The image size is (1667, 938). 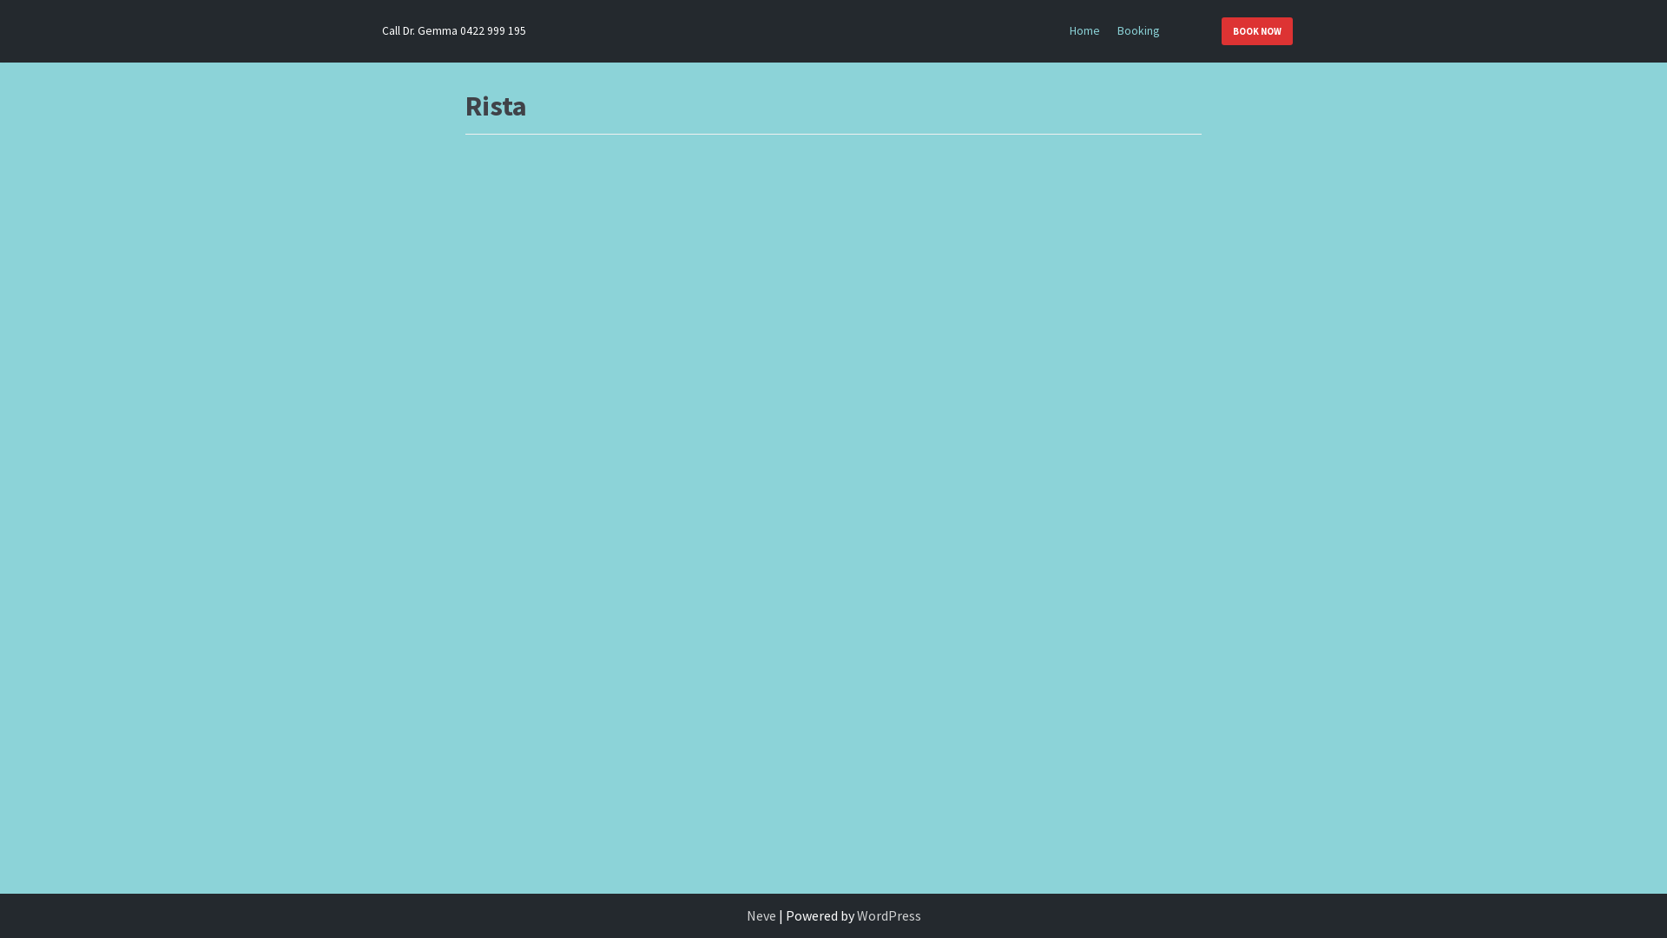 I want to click on Booking, so click(x=1138, y=31).